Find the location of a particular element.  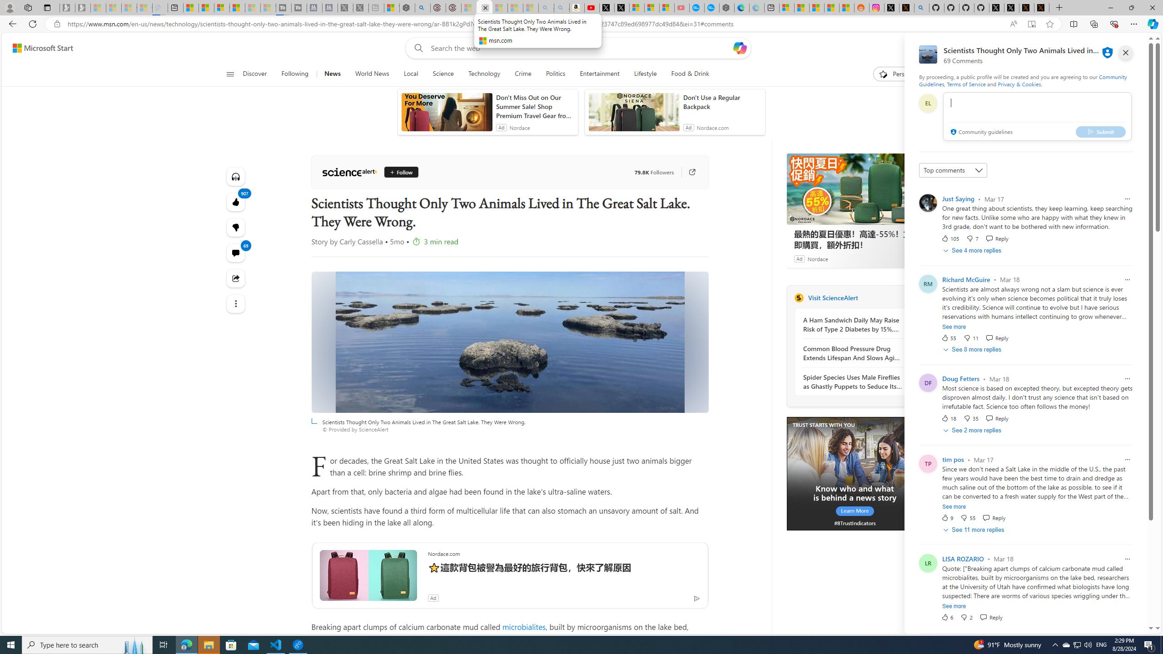

close is located at coordinates (1126, 53).